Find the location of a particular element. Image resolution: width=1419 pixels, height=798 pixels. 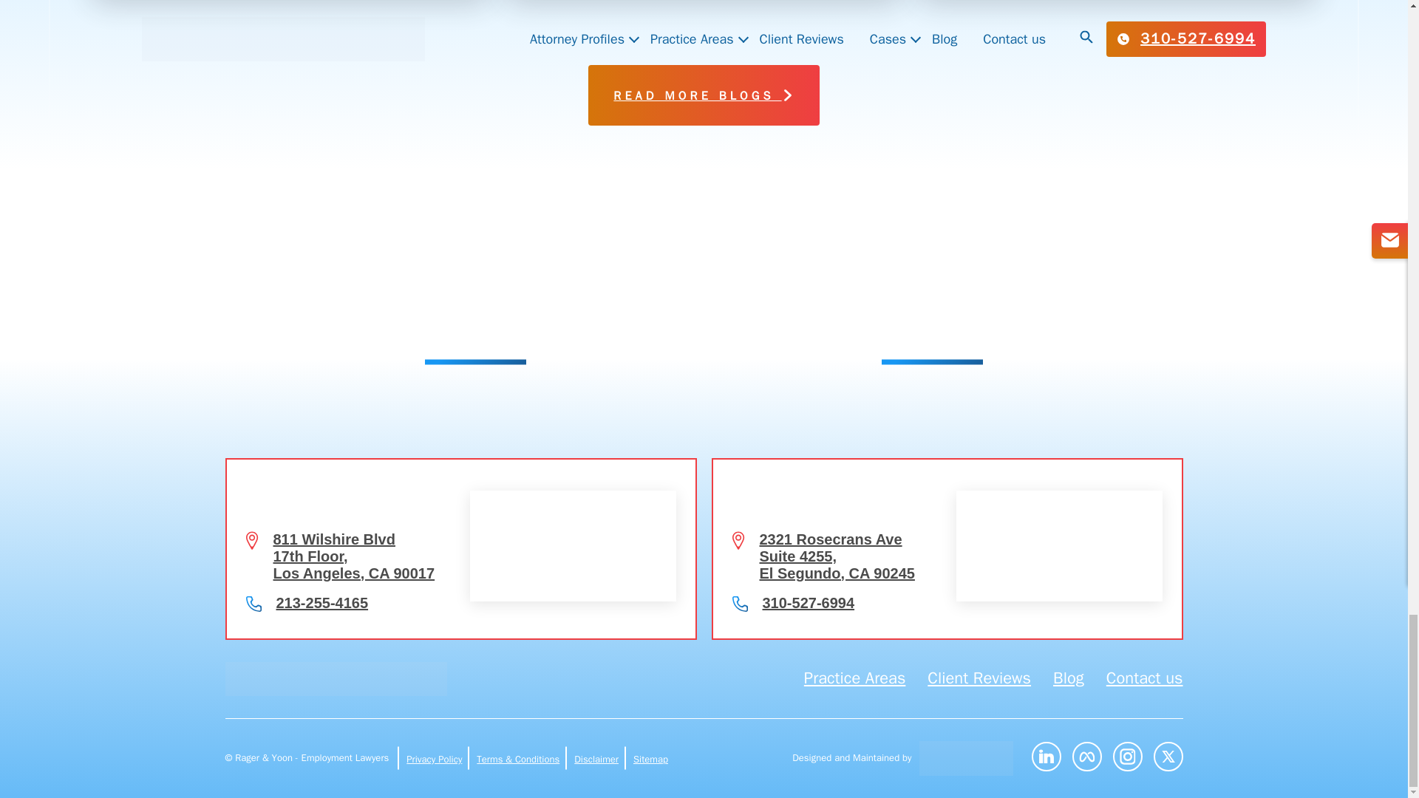

310-527-6994 is located at coordinates (809, 603).